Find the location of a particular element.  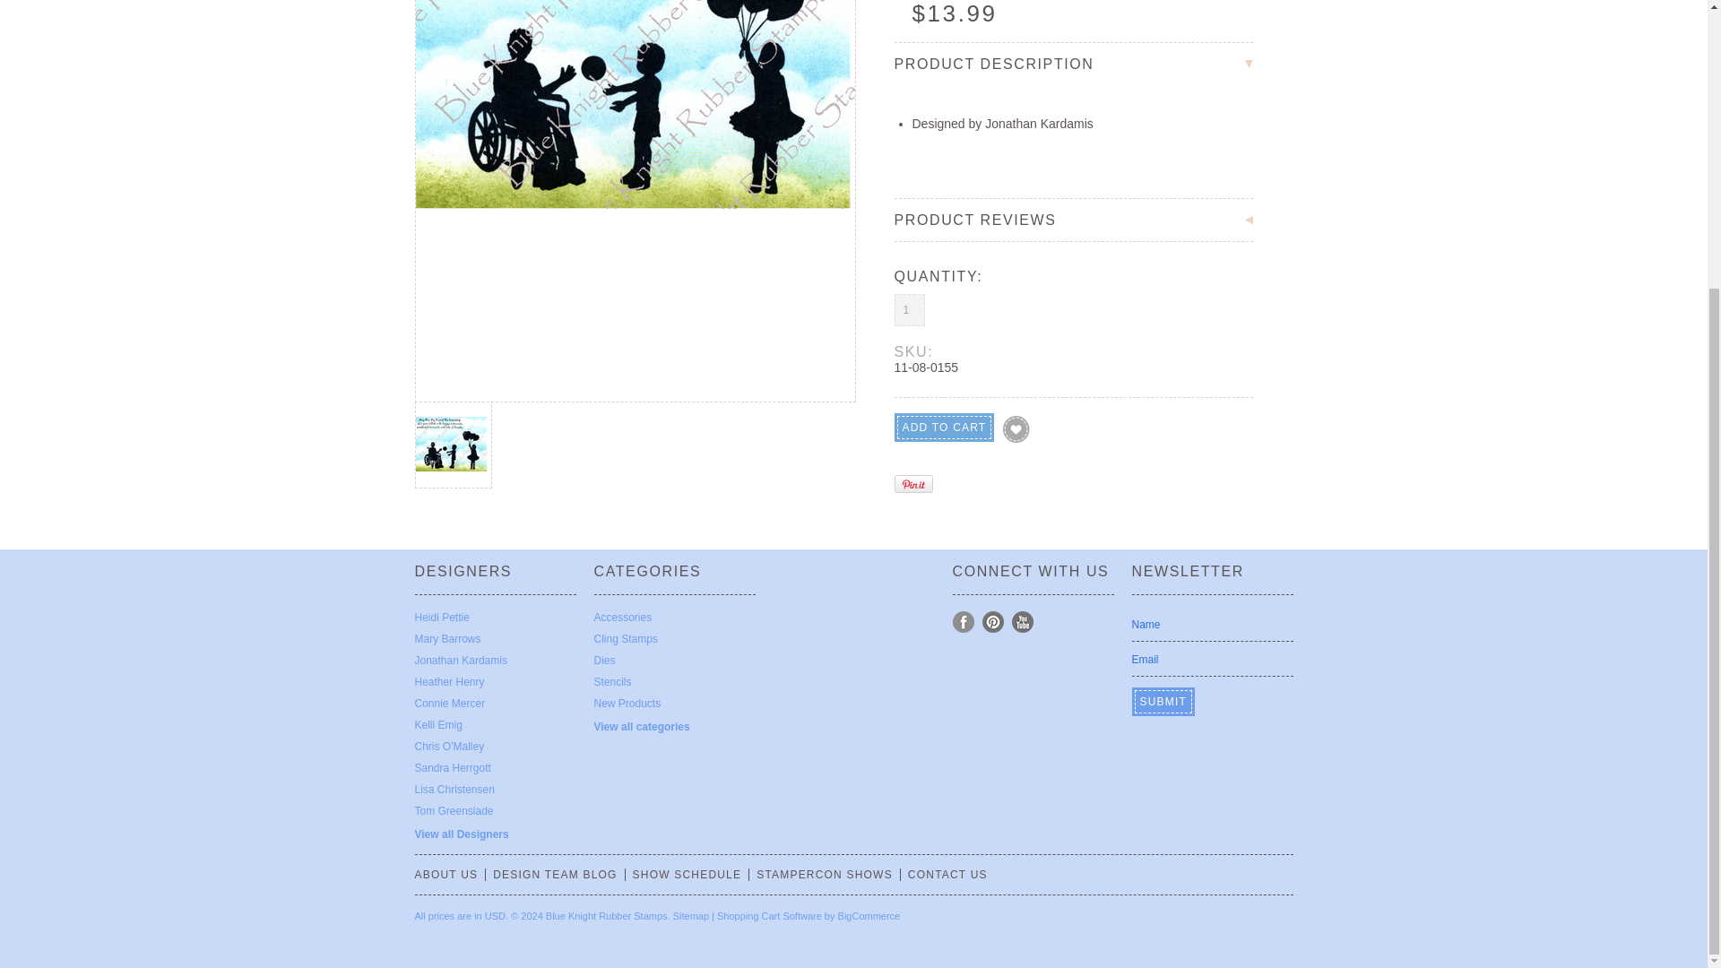

Image 1 is located at coordinates (636, 104).